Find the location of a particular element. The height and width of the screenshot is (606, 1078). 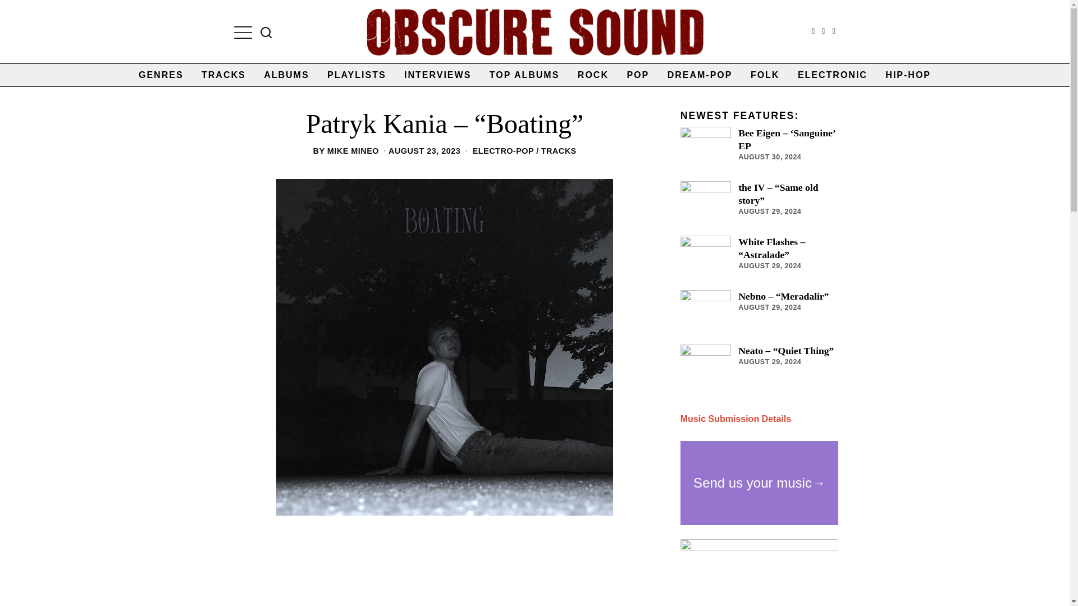

ELECTRO-POP is located at coordinates (503, 150).